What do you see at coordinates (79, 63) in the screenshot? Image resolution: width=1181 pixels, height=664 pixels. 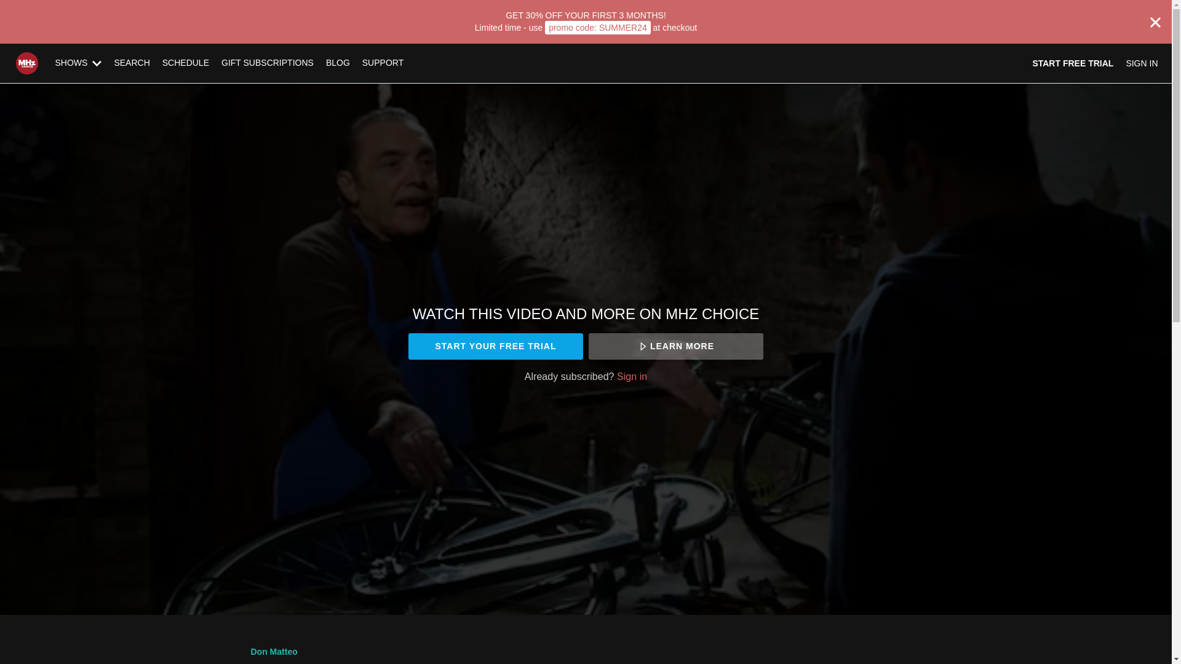 I see `SHOWS` at bounding box center [79, 63].